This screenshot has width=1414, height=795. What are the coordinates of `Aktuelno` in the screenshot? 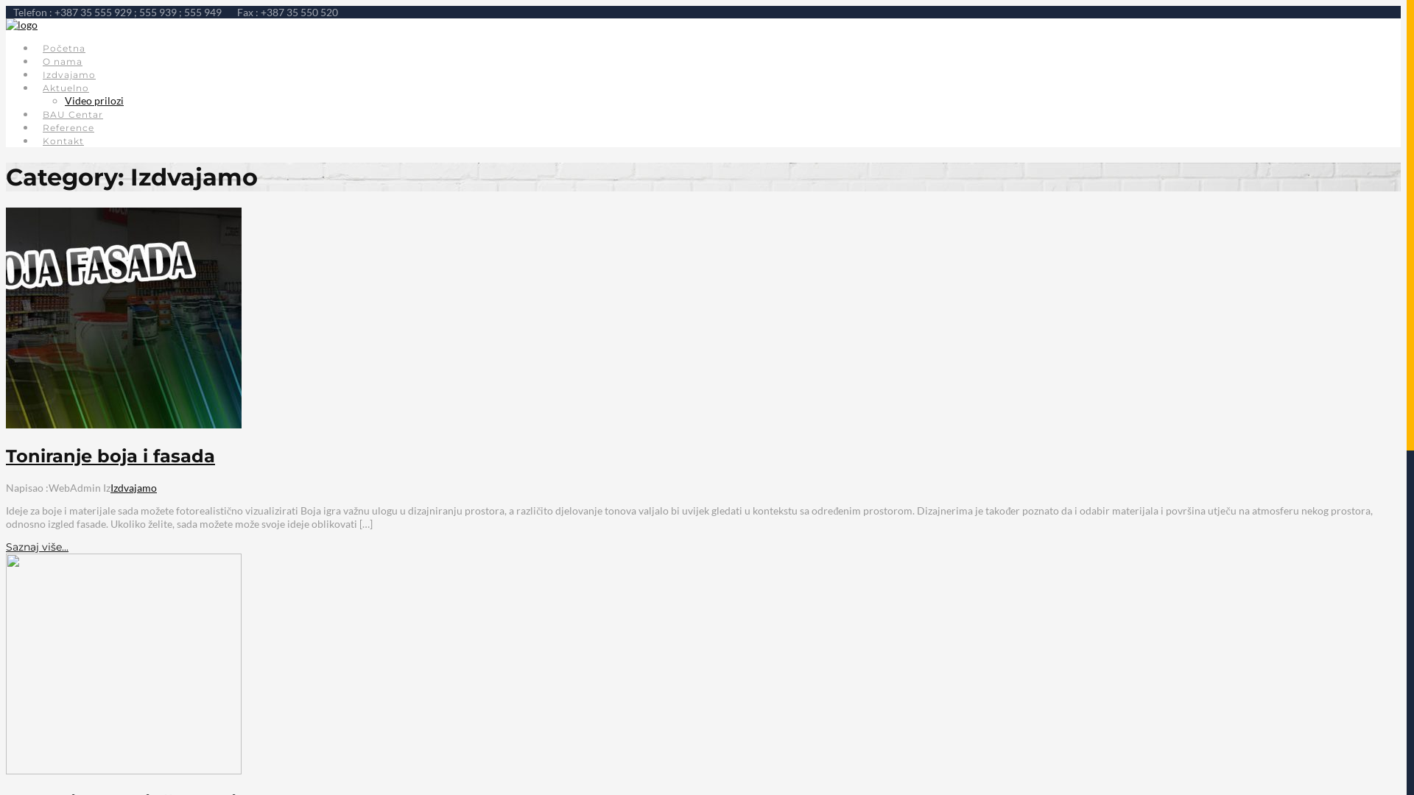 It's located at (66, 88).